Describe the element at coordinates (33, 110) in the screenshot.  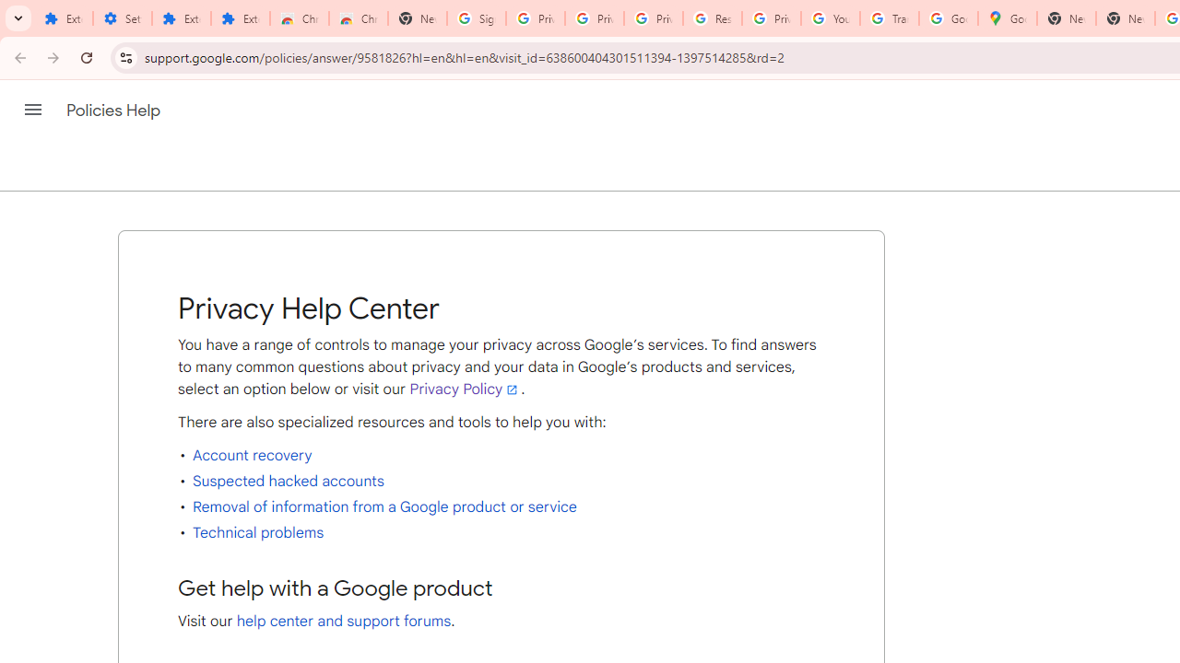
I see `Main menu` at that location.